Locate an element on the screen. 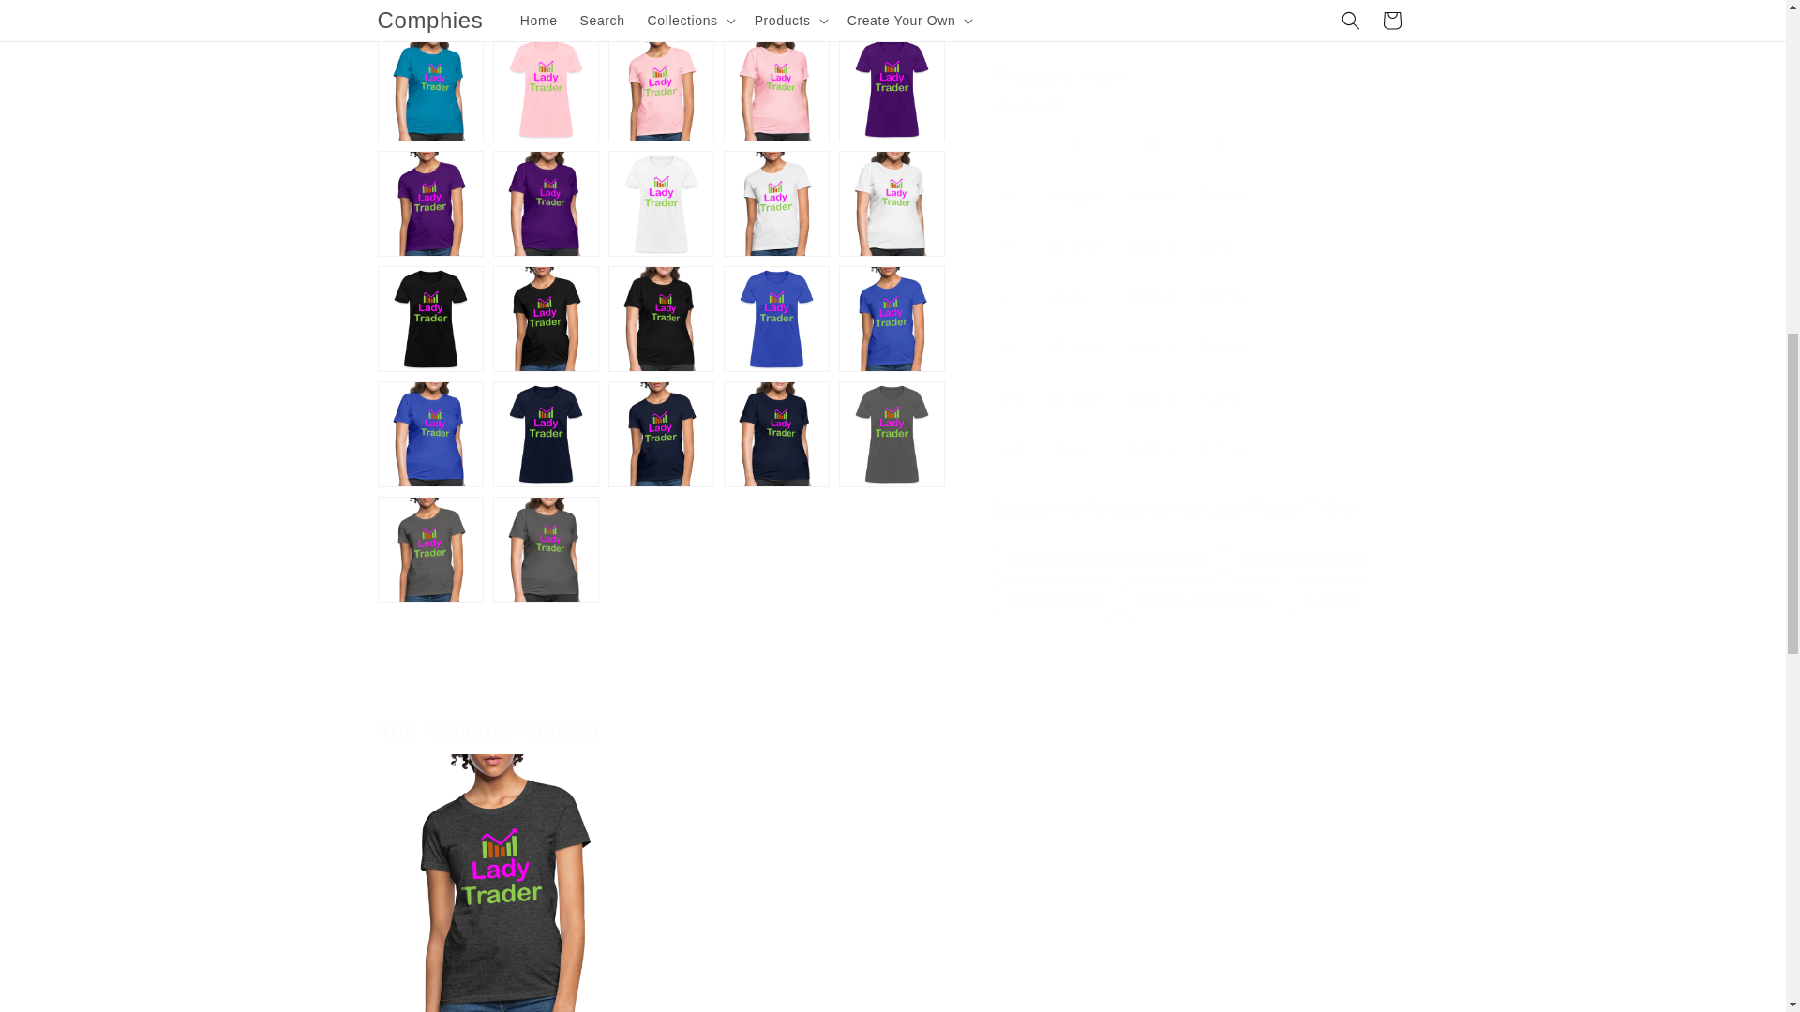  You Recently Viewed is located at coordinates (892, 706).